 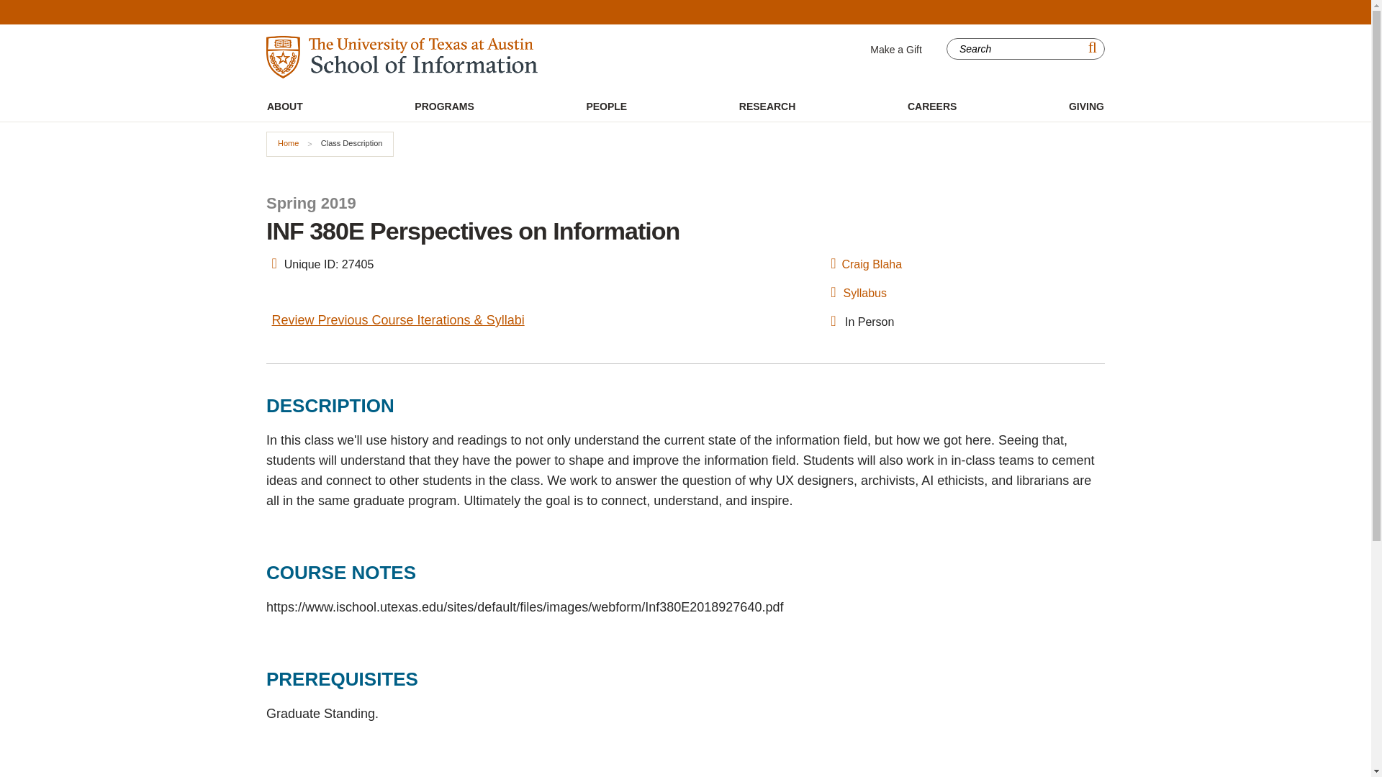 What do you see at coordinates (285, 106) in the screenshot?
I see `ABOUT` at bounding box center [285, 106].